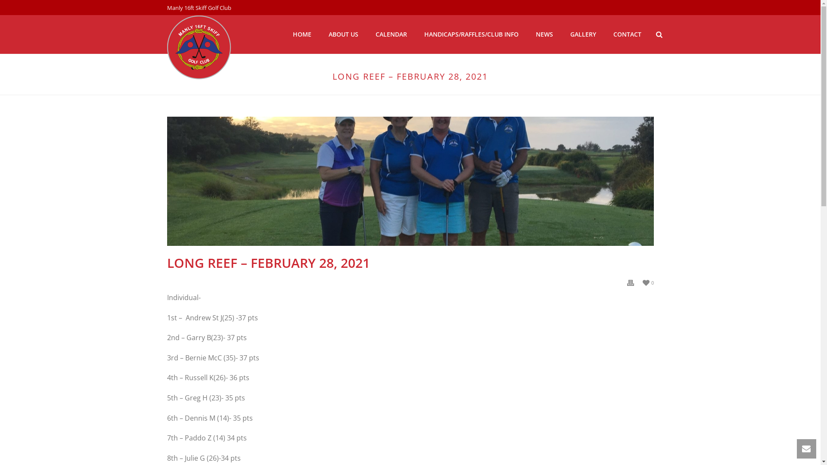 The height and width of the screenshot is (465, 827). Describe the element at coordinates (391, 34) in the screenshot. I see `CALENDAR` at that location.